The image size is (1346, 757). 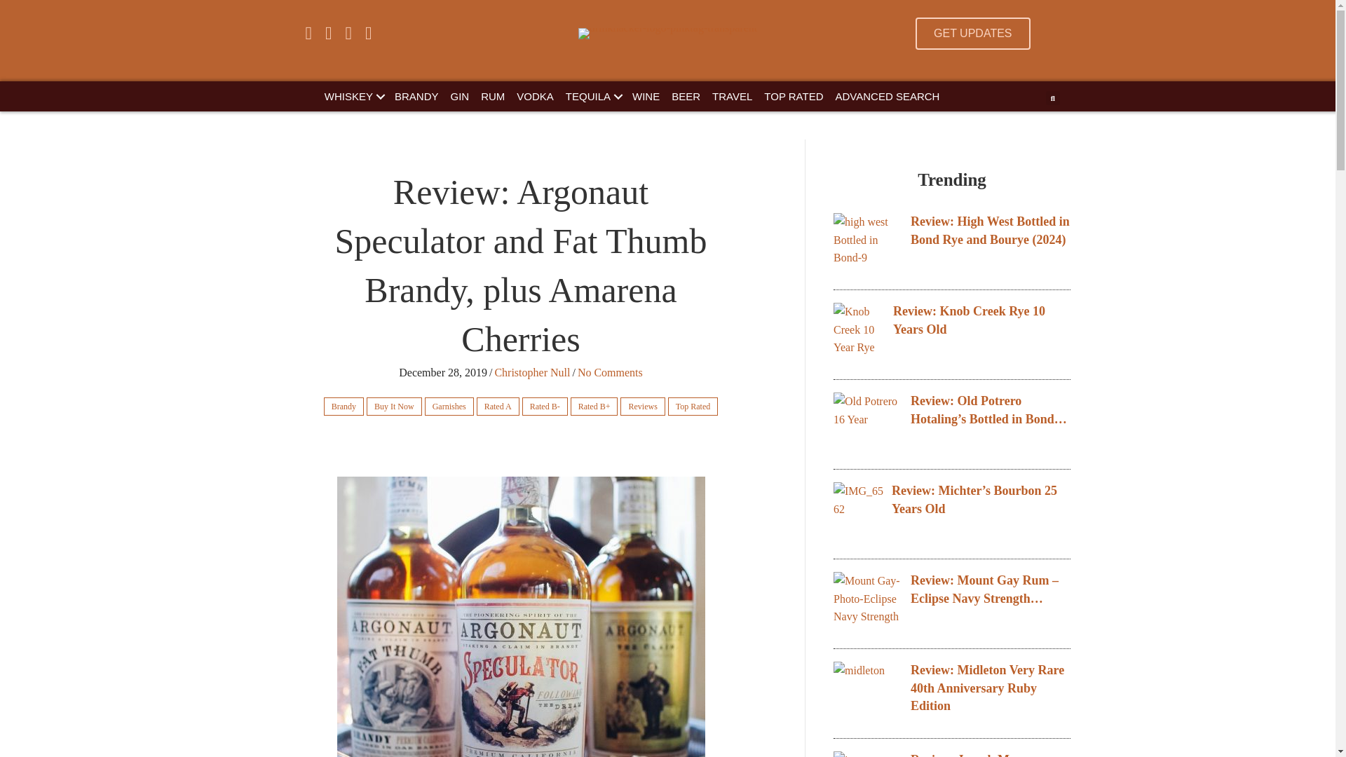 I want to click on ADVANCED SEARCH, so click(x=888, y=95).